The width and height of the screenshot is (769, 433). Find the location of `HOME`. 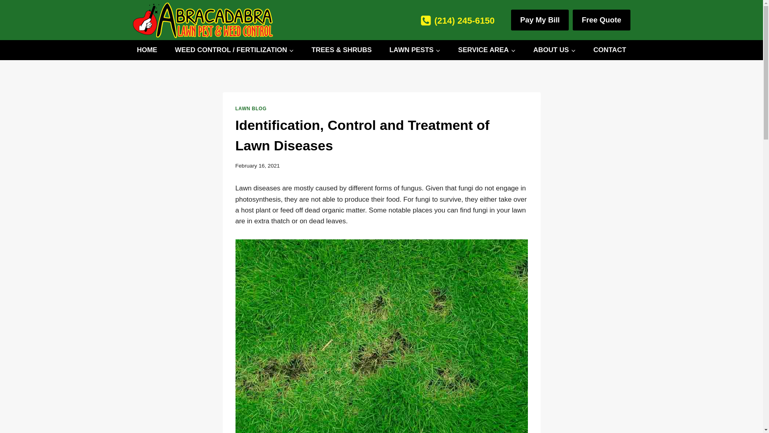

HOME is located at coordinates (147, 50).